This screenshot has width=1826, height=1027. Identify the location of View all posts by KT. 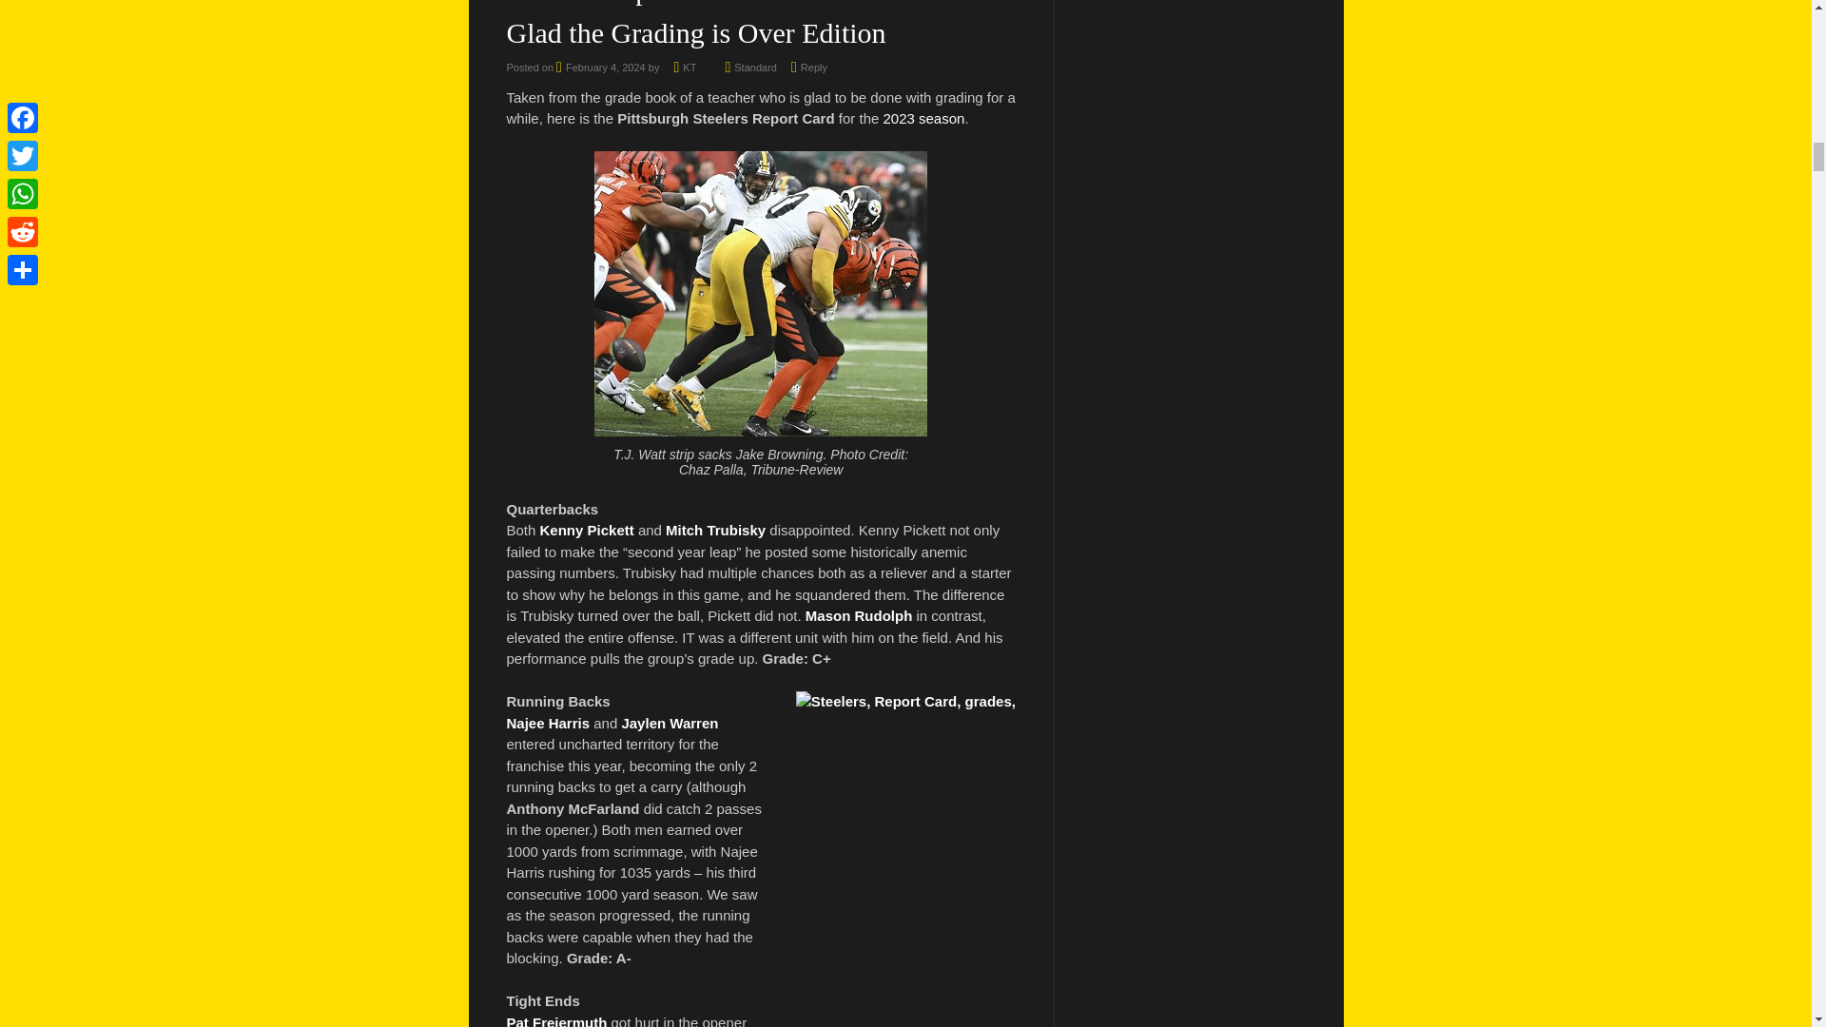
(689, 67).